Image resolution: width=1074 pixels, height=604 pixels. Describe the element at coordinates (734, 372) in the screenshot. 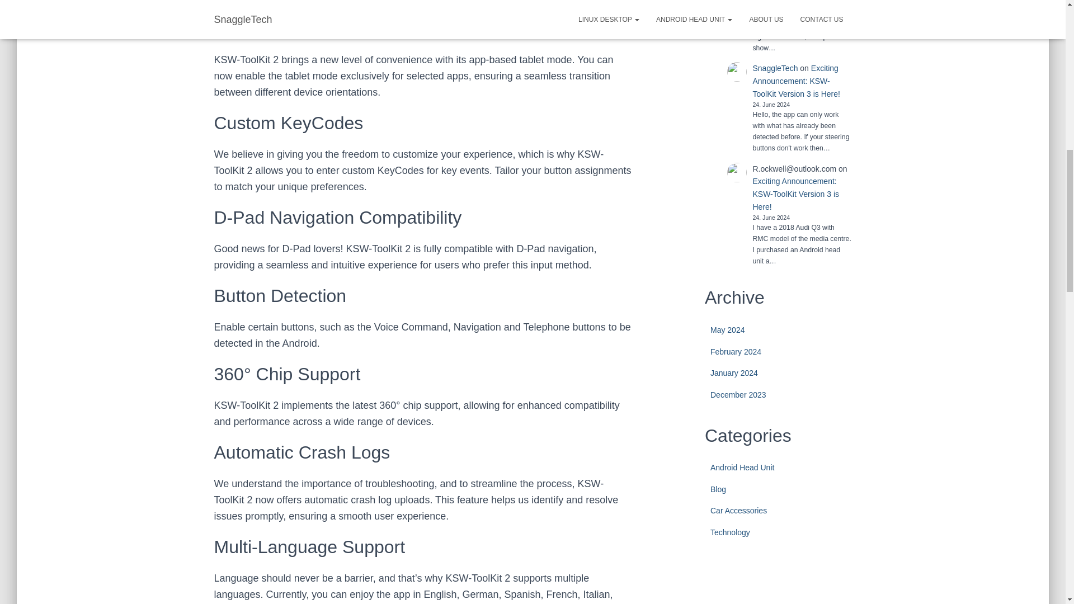

I see `January 2024` at that location.